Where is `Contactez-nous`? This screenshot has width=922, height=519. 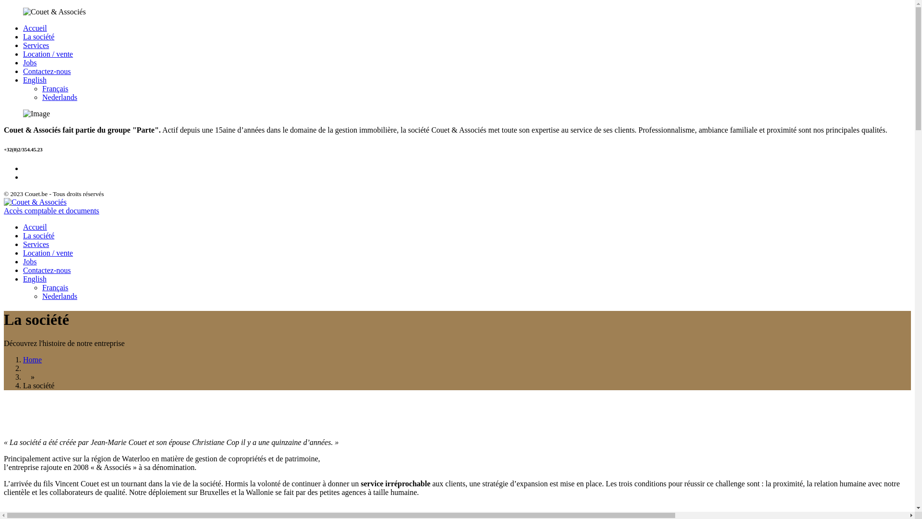
Contactez-nous is located at coordinates (47, 270).